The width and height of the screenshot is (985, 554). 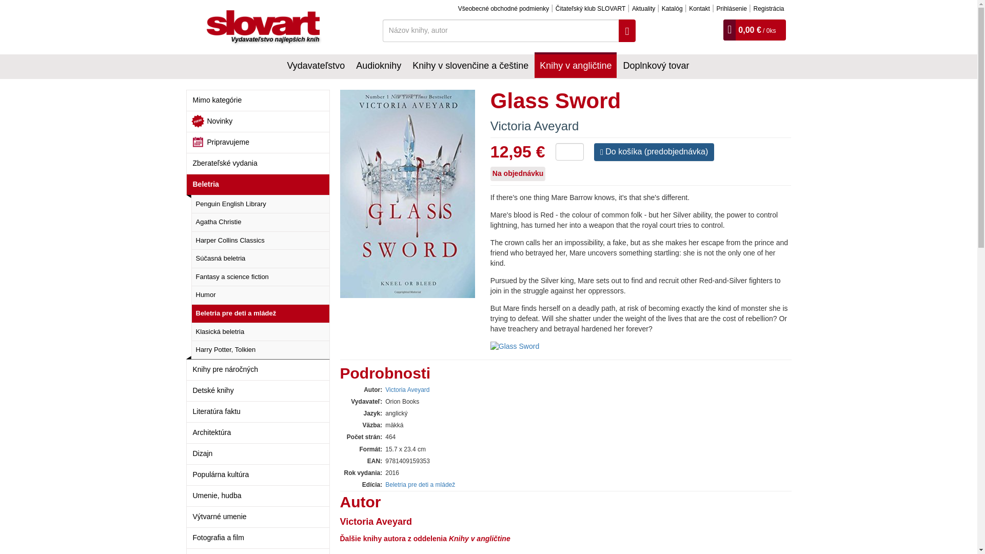 I want to click on Dizajn, so click(x=258, y=453).